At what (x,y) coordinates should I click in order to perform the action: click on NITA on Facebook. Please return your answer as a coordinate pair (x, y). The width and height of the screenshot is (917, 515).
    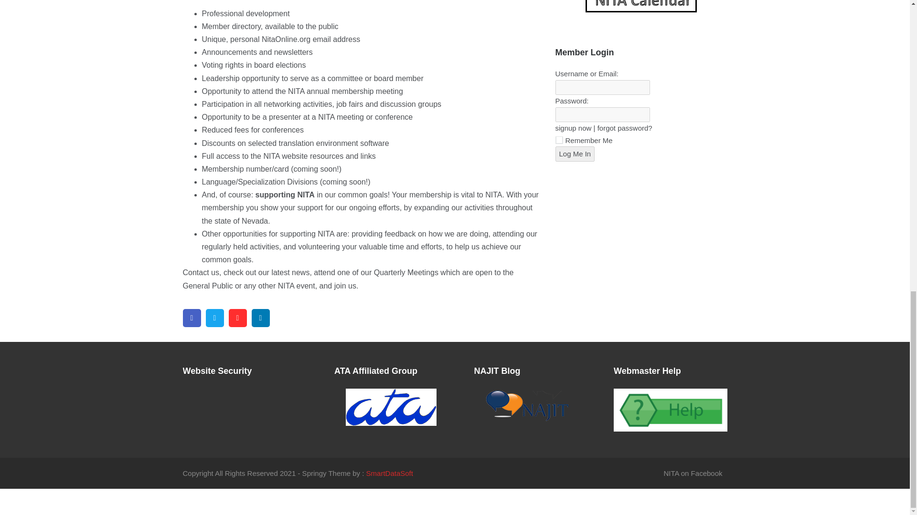
    Looking at the image, I should click on (693, 473).